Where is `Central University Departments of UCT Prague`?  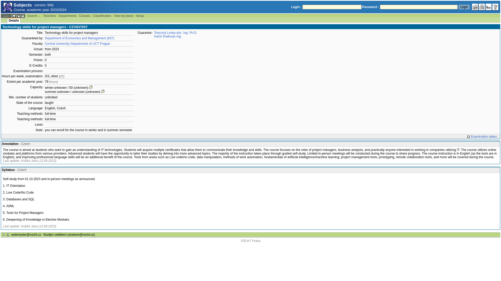 Central University Departments of UCT Prague is located at coordinates (77, 43).